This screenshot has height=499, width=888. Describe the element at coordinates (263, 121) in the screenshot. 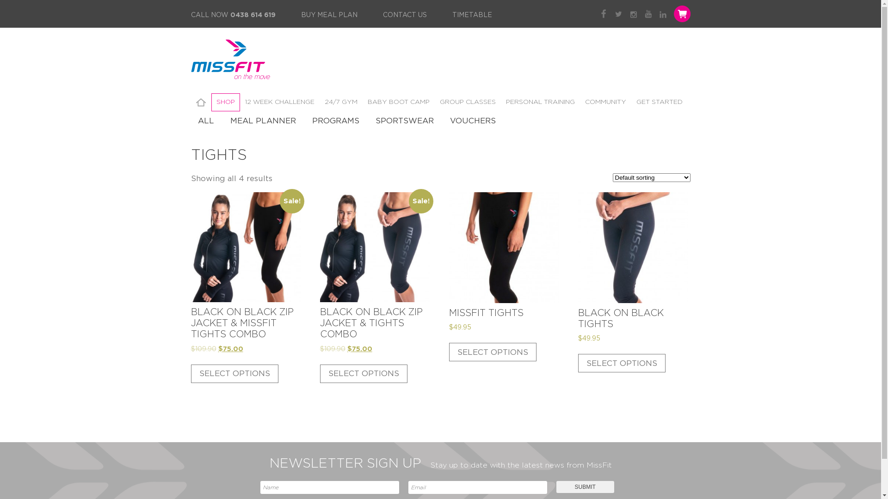

I see `MEAL PLANNER` at that location.